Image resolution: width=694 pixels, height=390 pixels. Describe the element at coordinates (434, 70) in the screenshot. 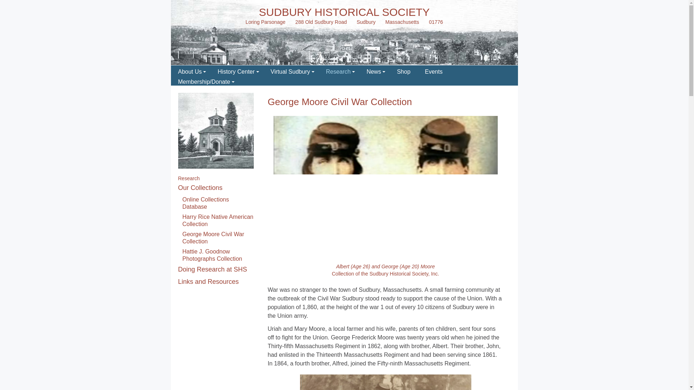

I see `Events` at that location.